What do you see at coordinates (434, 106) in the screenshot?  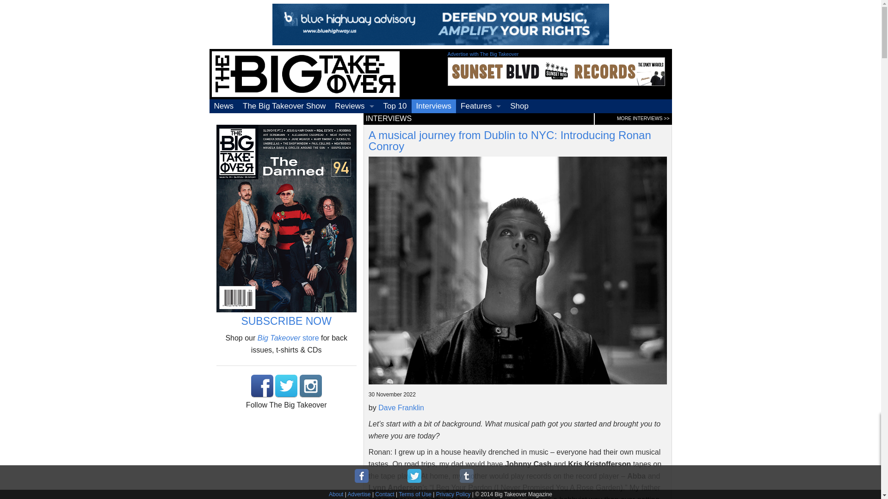 I see `Interviews` at bounding box center [434, 106].